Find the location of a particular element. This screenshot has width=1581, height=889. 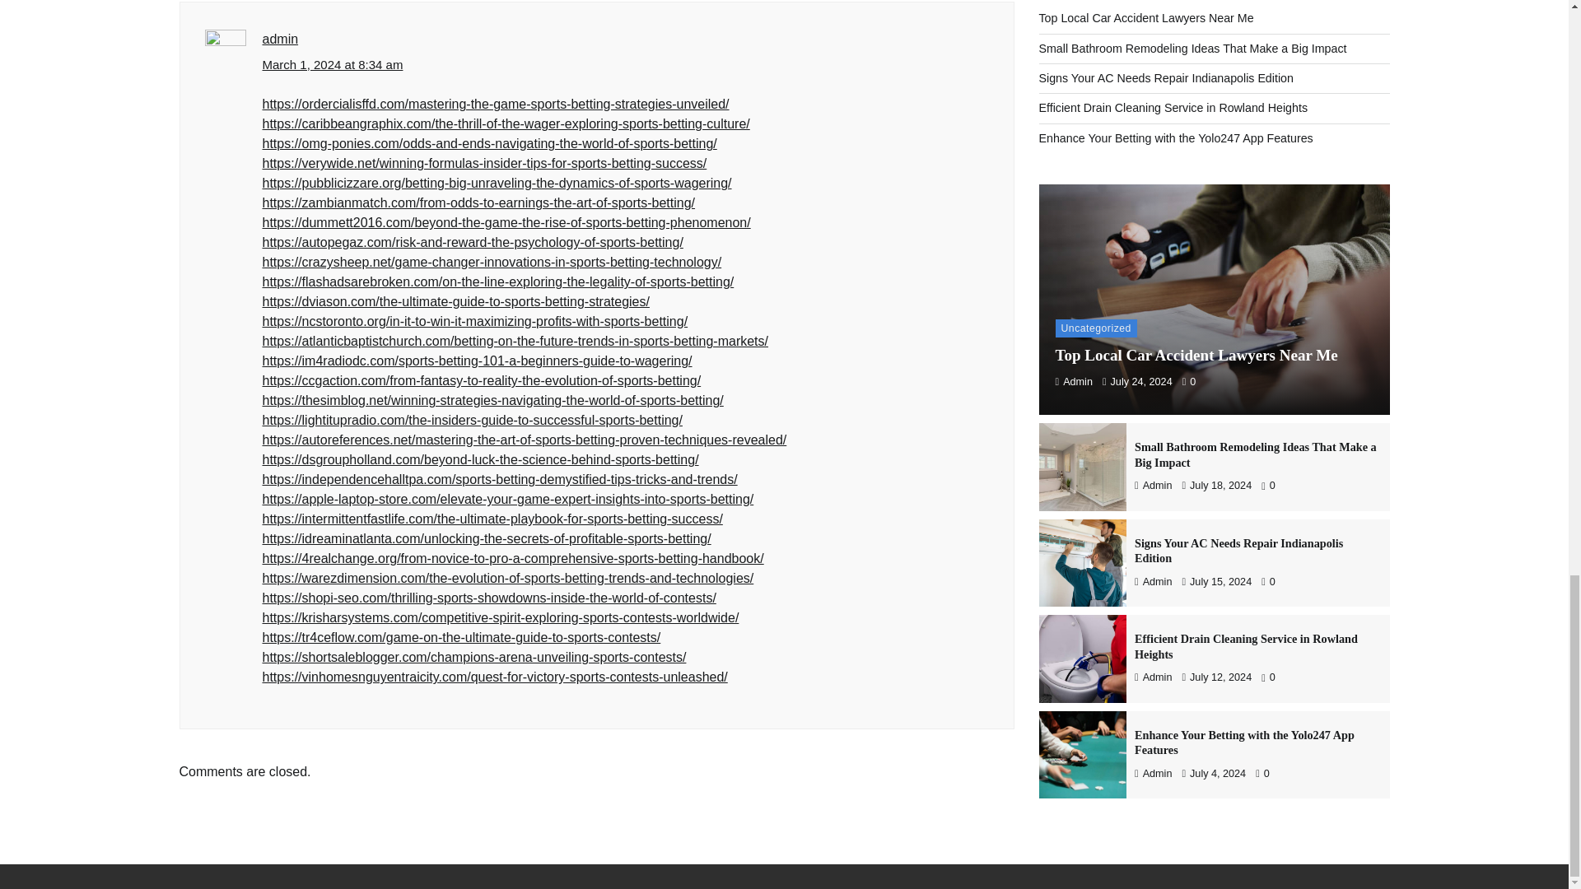

March 1, 2024 at 8:34 am is located at coordinates (333, 65).